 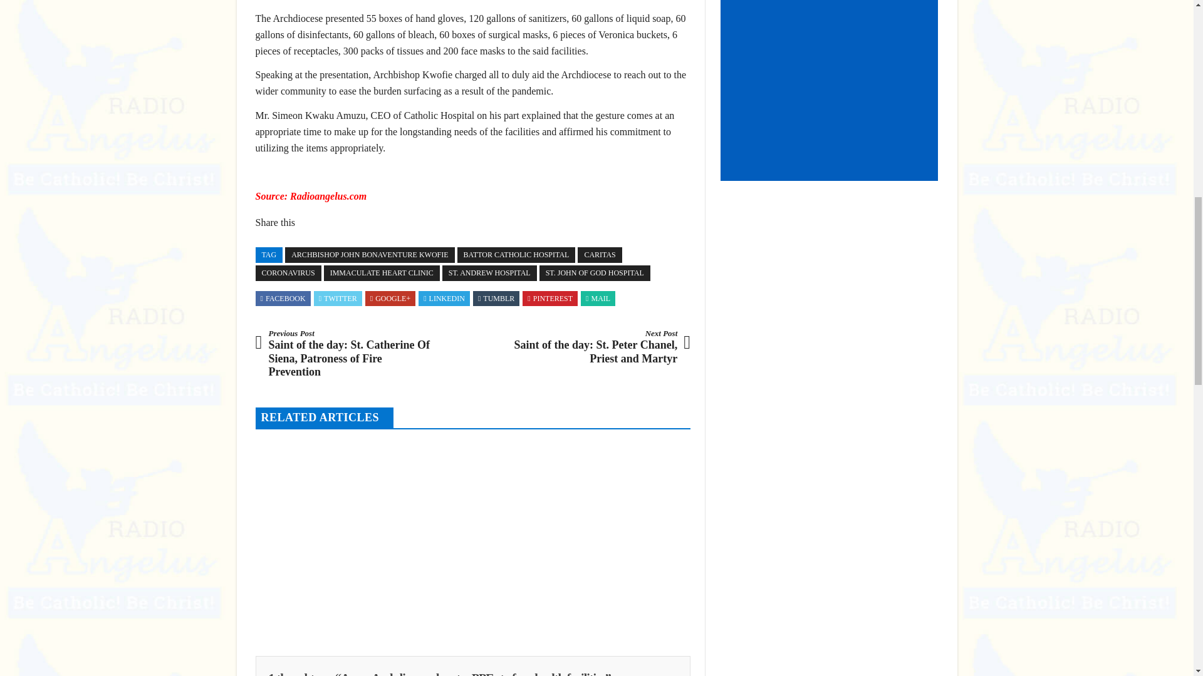 What do you see at coordinates (598, 298) in the screenshot?
I see `Mail` at bounding box center [598, 298].